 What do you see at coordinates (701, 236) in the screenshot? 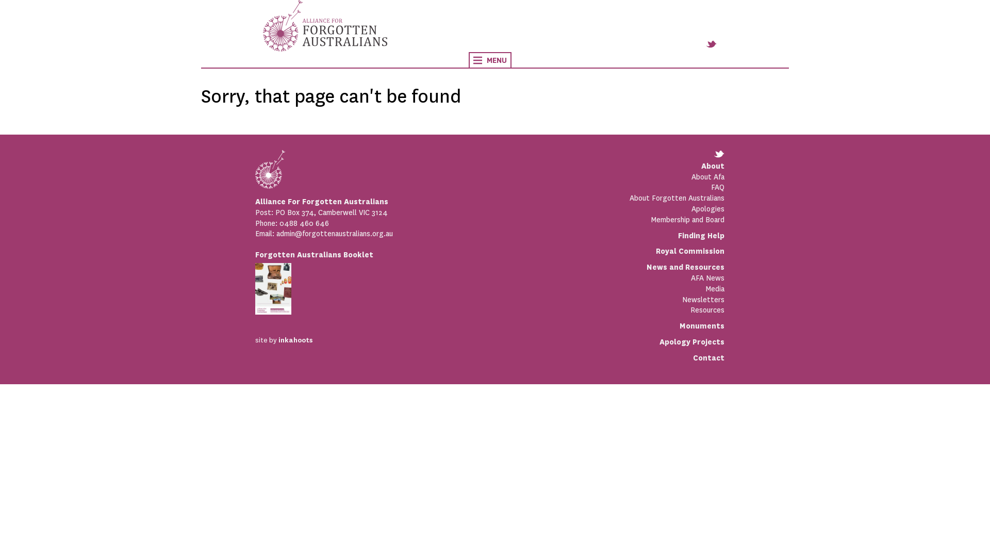
I see `Finding Help` at bounding box center [701, 236].